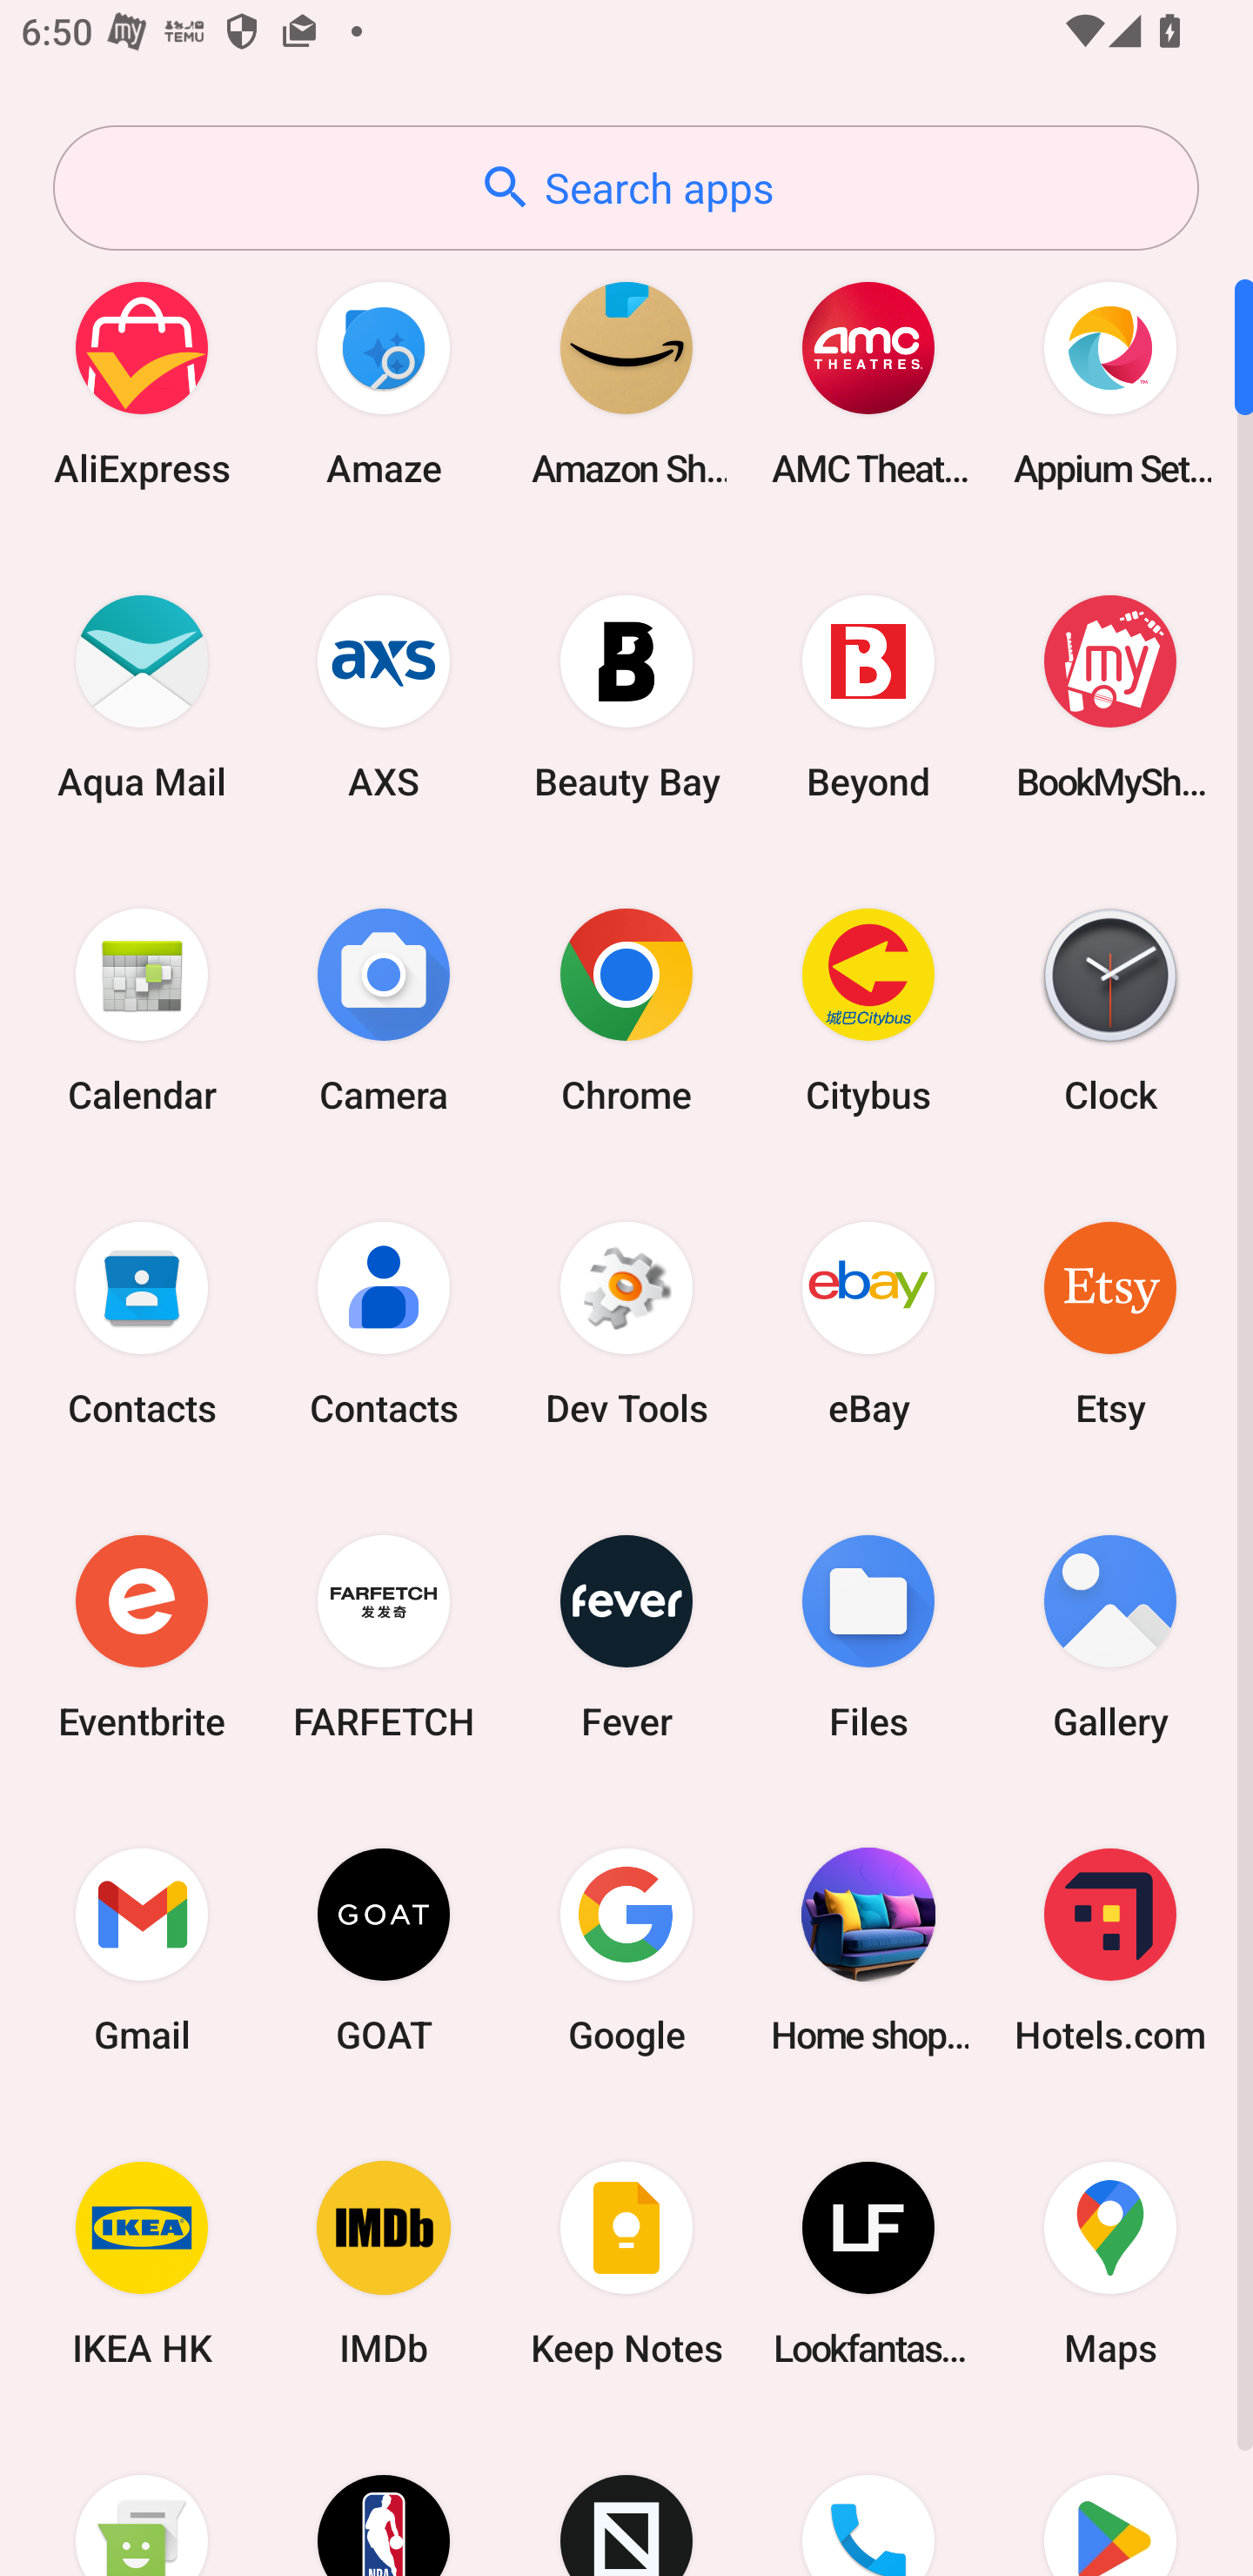  What do you see at coordinates (868, 1949) in the screenshot?
I see `Home shopping` at bounding box center [868, 1949].